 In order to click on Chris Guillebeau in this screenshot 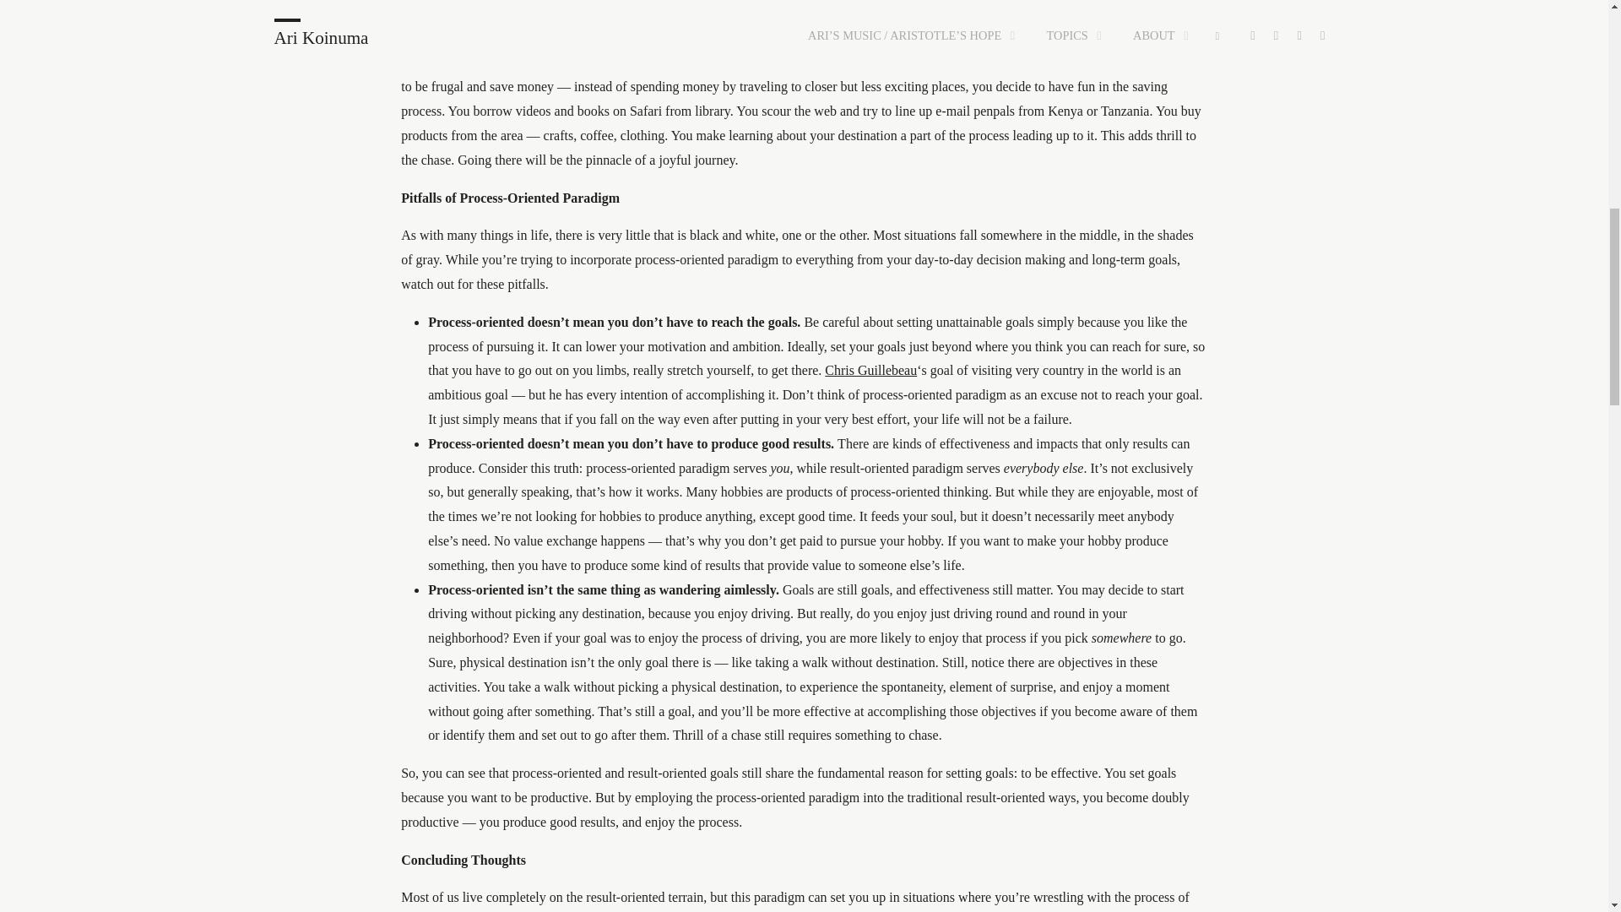, I will do `click(871, 370)`.